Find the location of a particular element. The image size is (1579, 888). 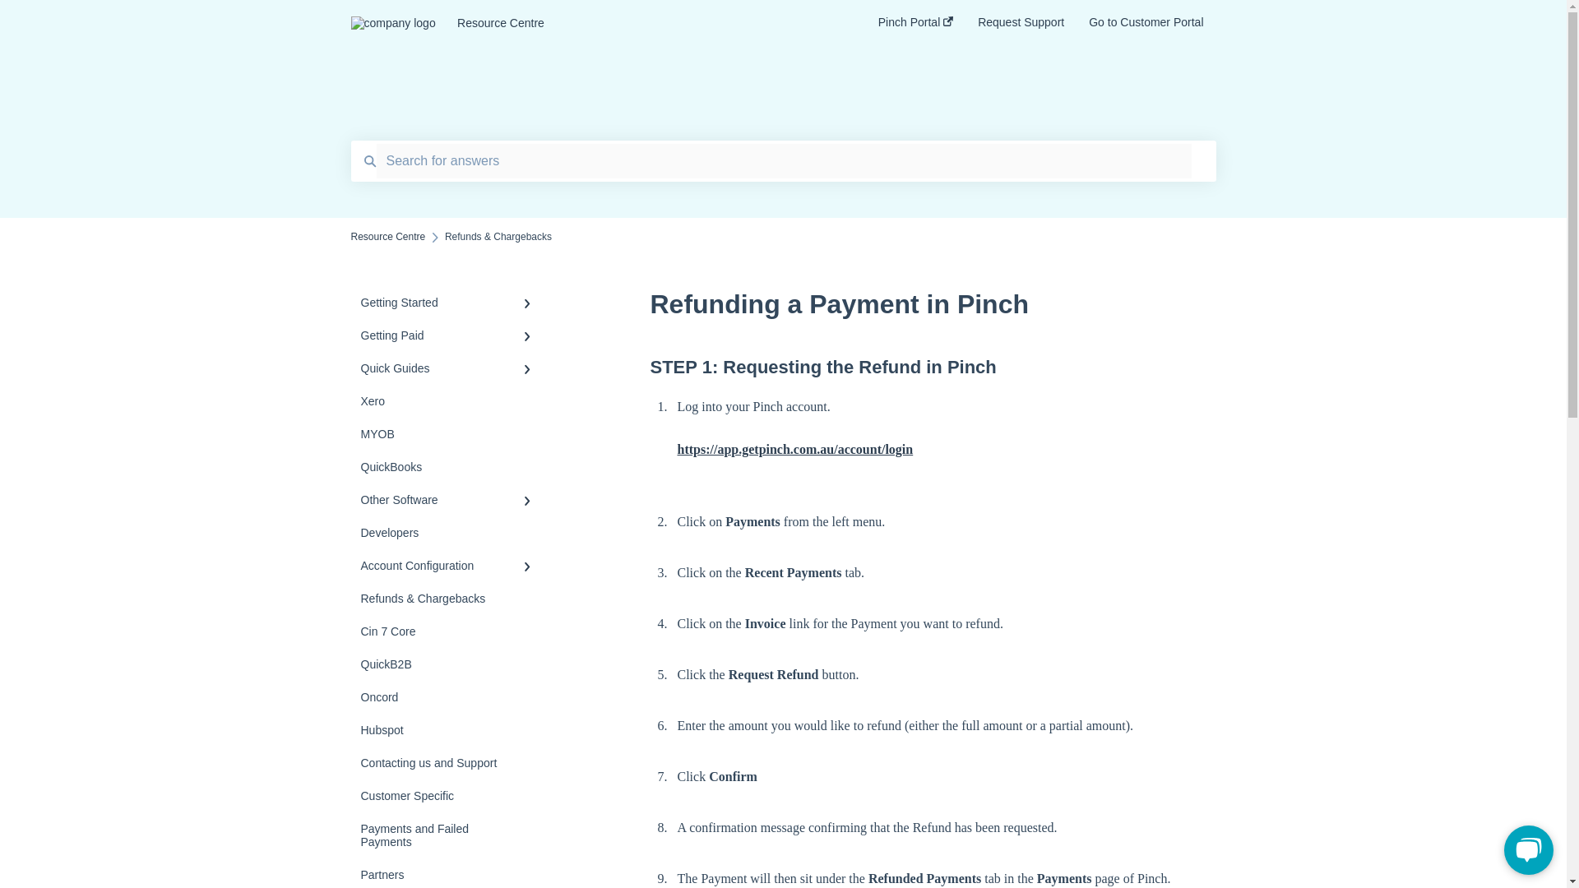

Pinch Portal is located at coordinates (915, 27).